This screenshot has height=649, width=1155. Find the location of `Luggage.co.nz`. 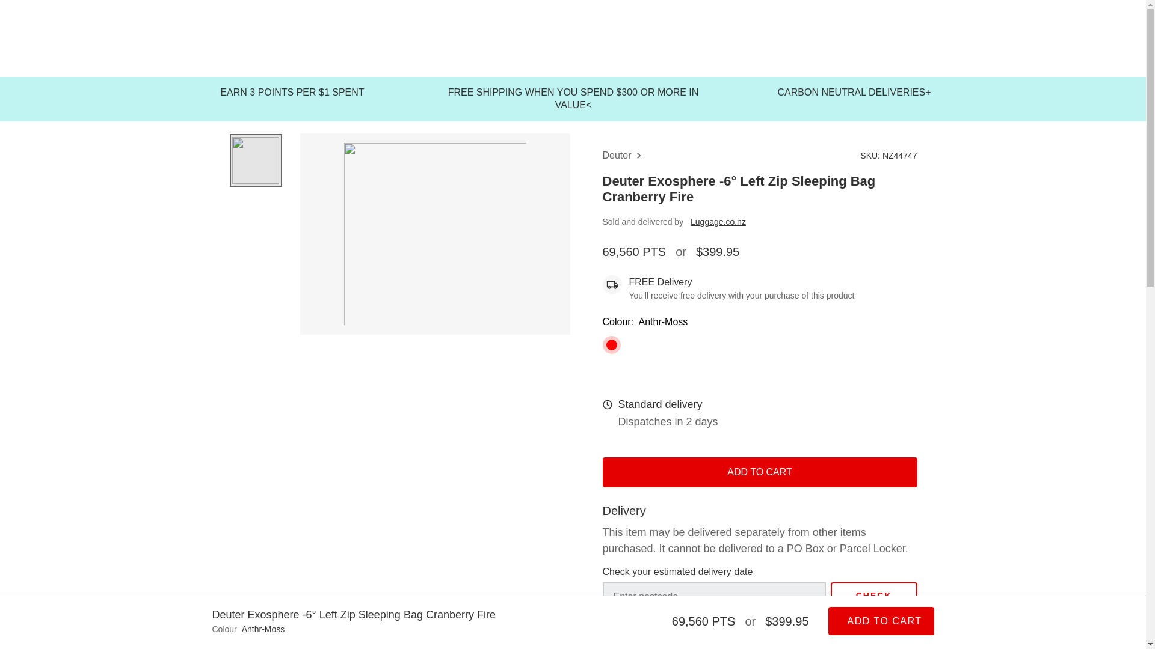

Luggage.co.nz is located at coordinates (718, 221).